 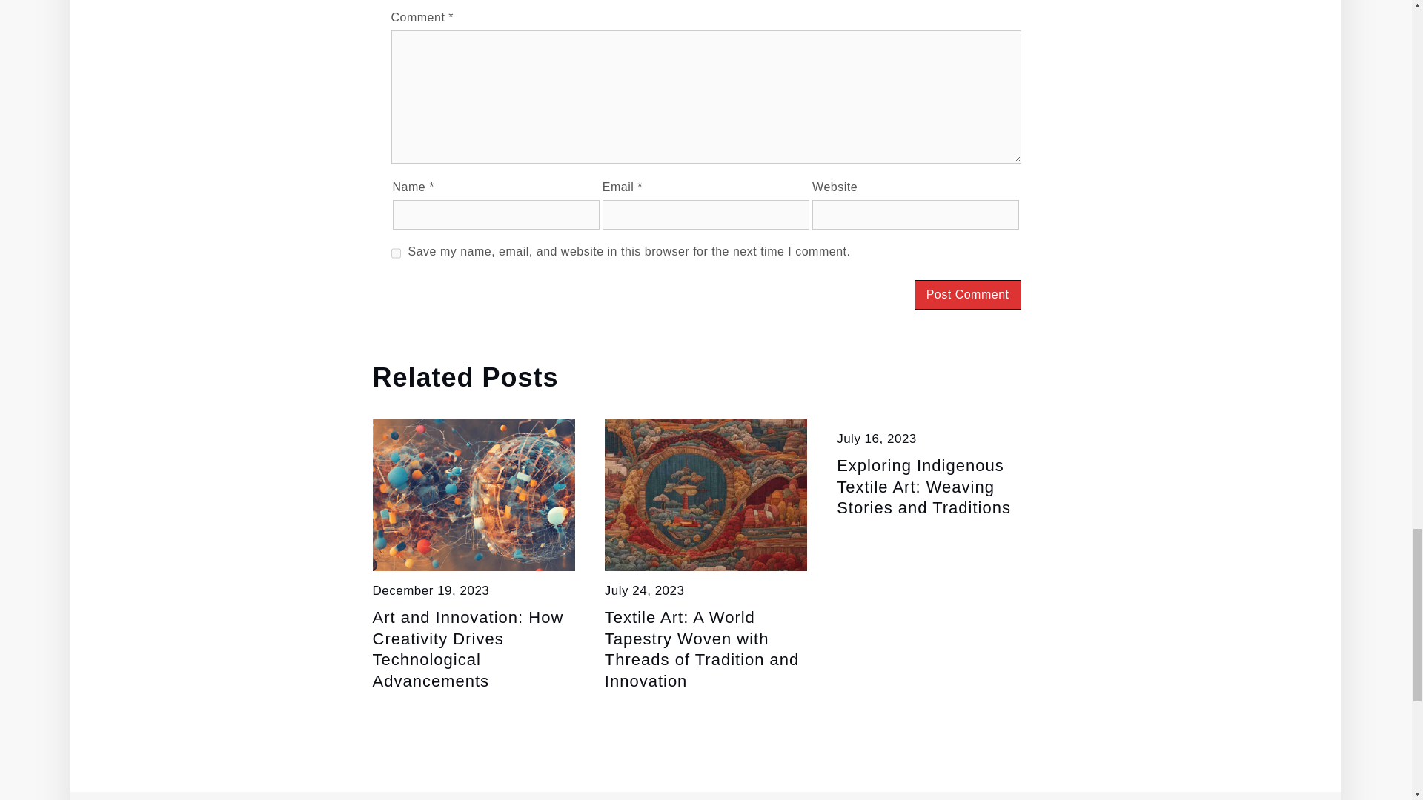 I want to click on yes, so click(x=396, y=253).